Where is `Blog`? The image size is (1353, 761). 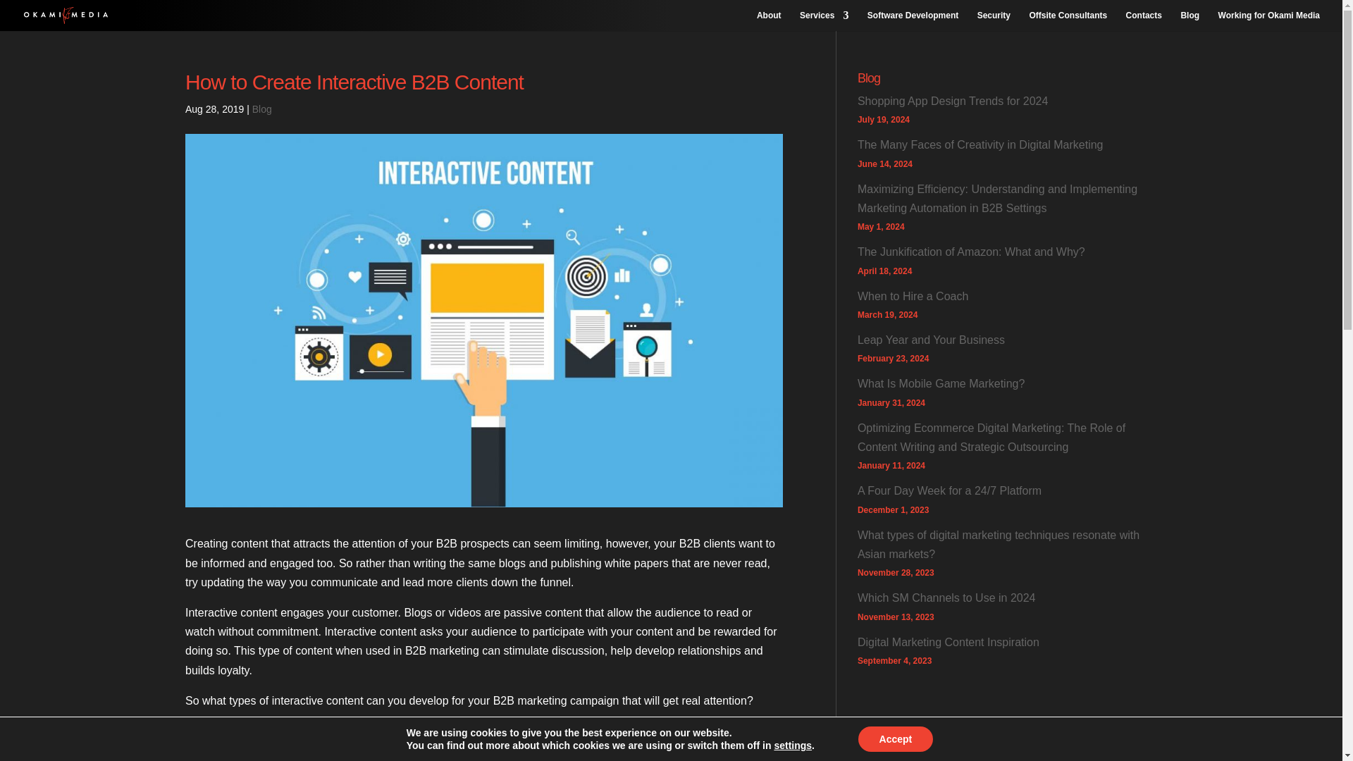 Blog is located at coordinates (1190, 21).